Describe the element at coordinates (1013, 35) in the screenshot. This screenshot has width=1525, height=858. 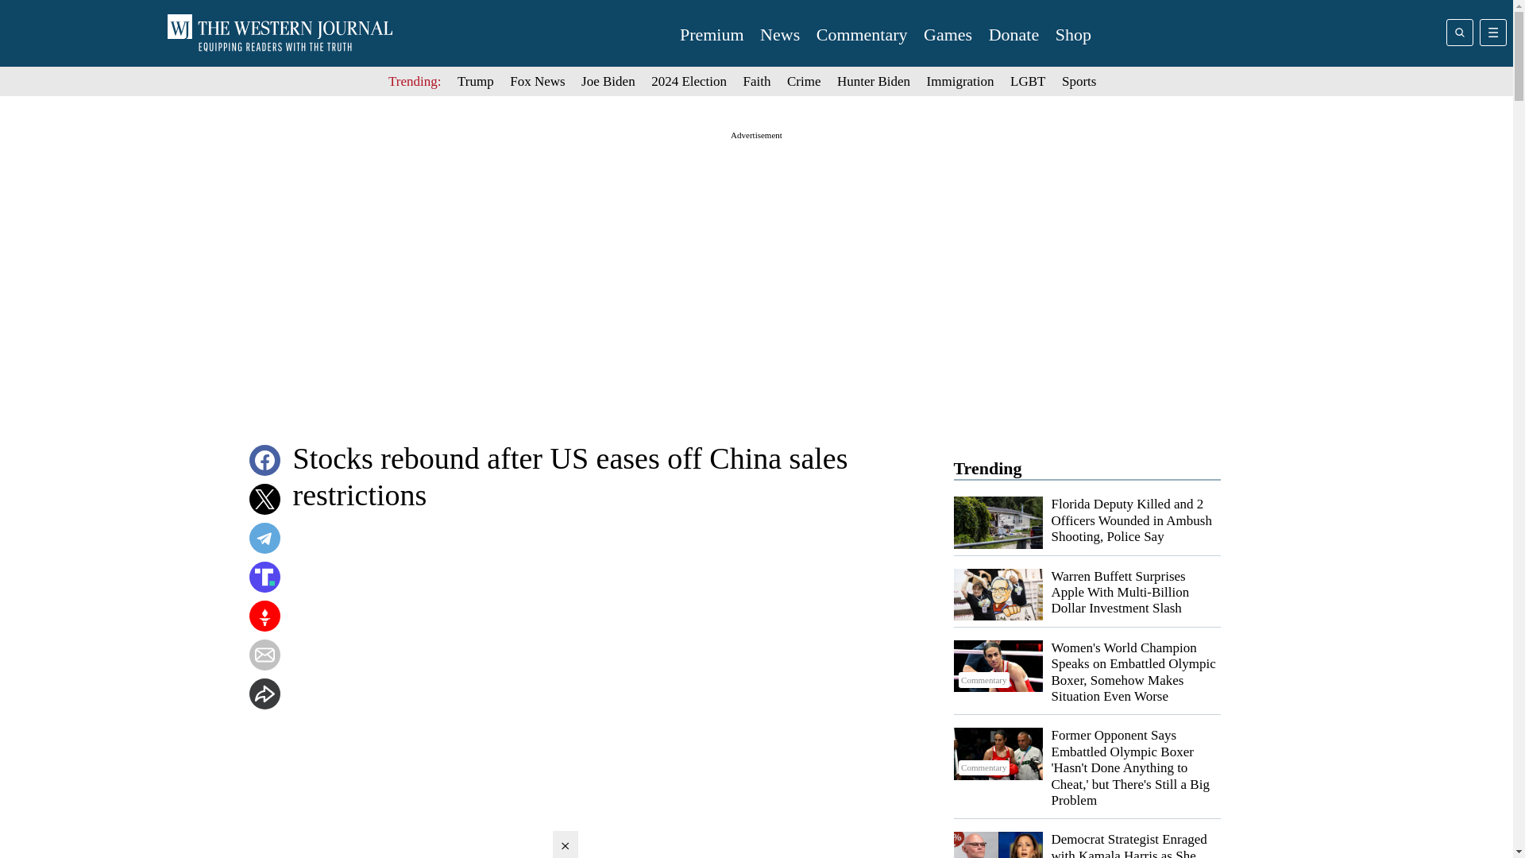
I see `Donate` at that location.